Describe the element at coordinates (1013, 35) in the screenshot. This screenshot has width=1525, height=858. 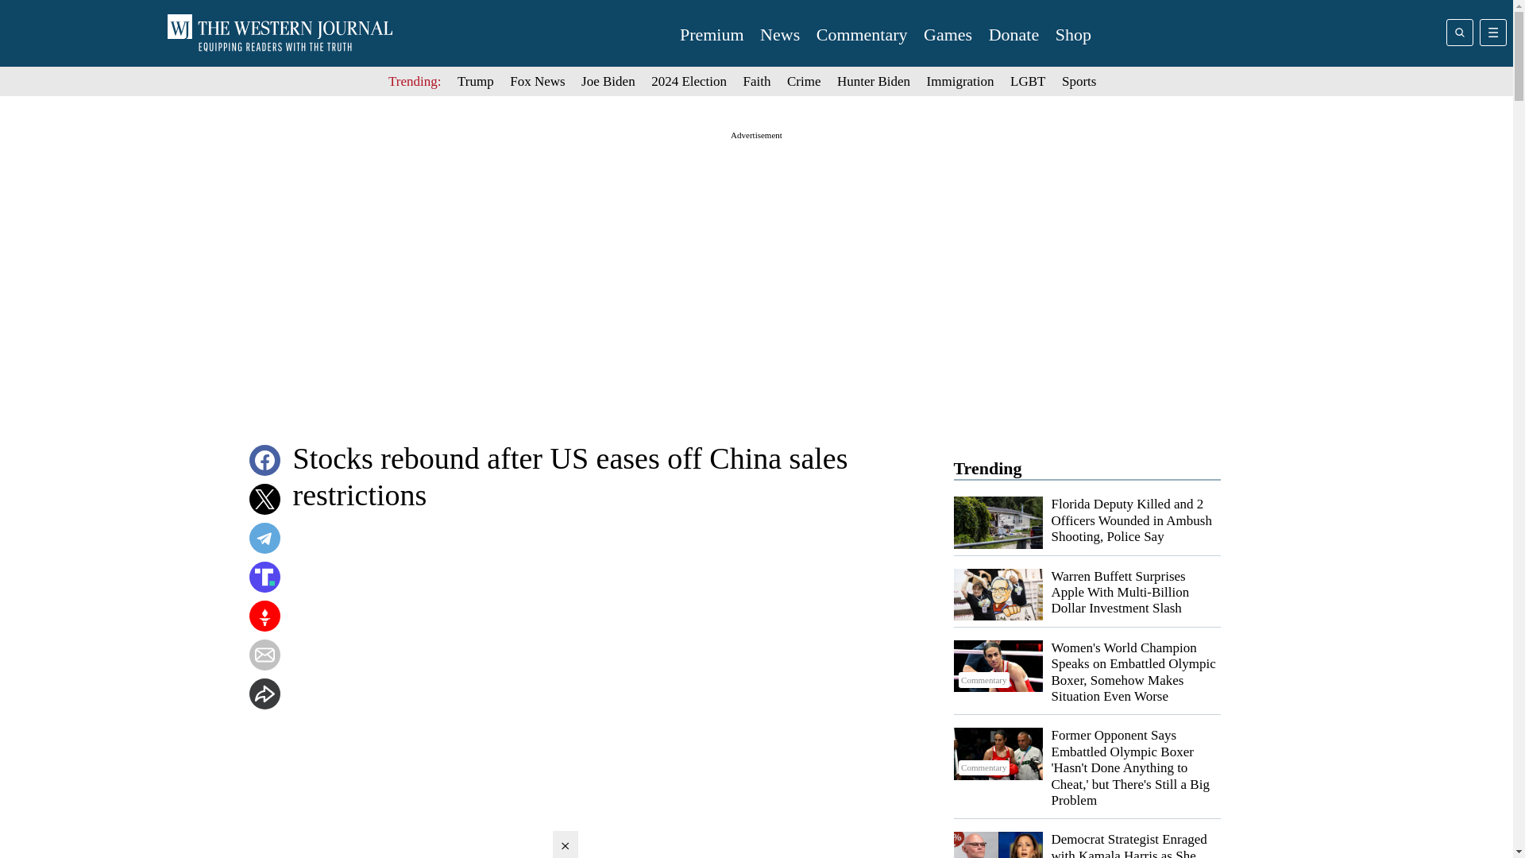
I see `Donate` at that location.